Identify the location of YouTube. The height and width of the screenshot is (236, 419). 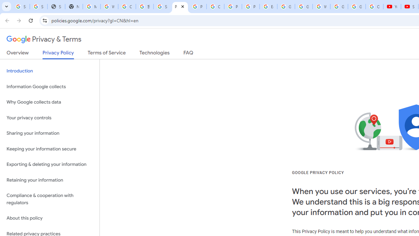
(392, 7).